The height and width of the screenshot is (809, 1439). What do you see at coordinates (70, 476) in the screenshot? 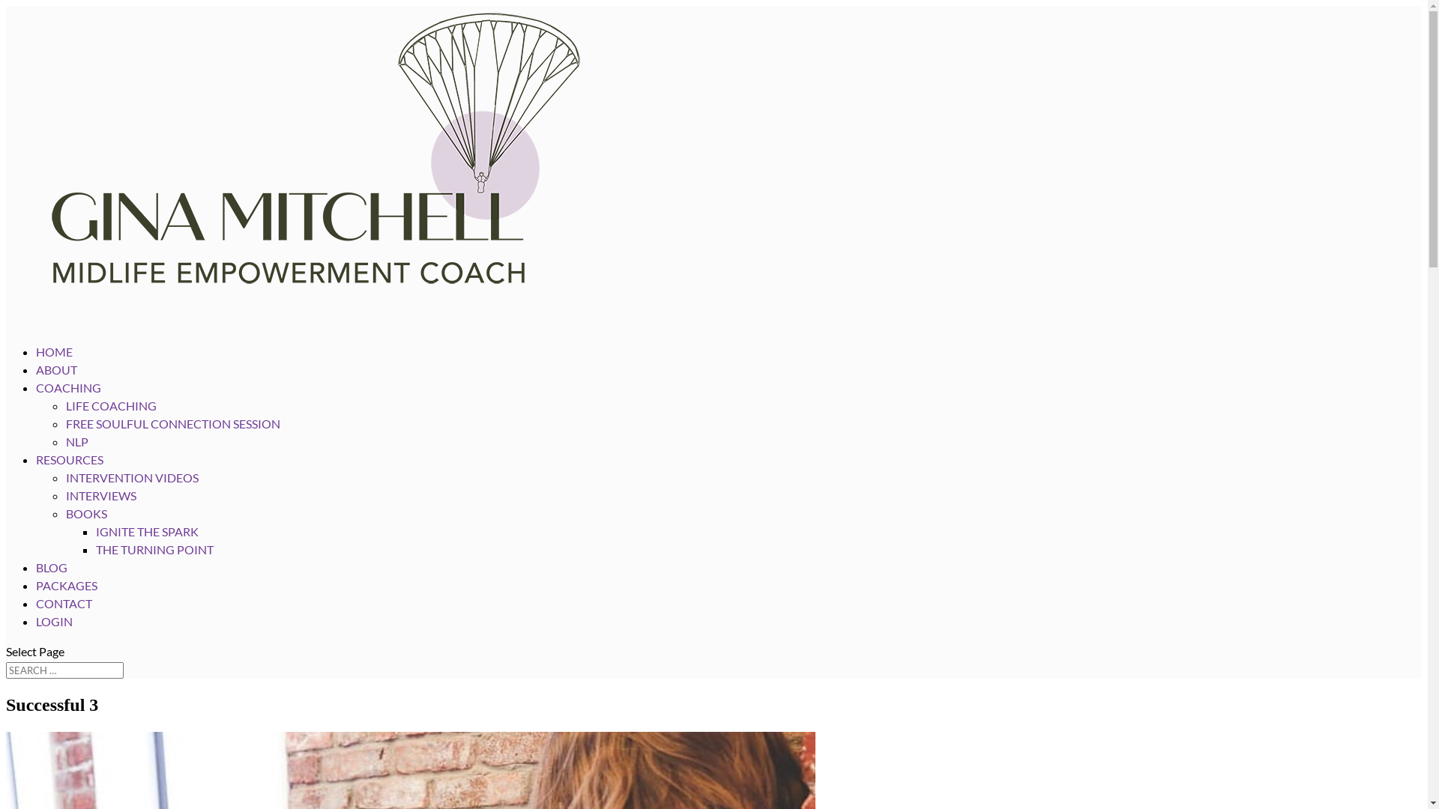
I see `RESOURCES` at bounding box center [70, 476].